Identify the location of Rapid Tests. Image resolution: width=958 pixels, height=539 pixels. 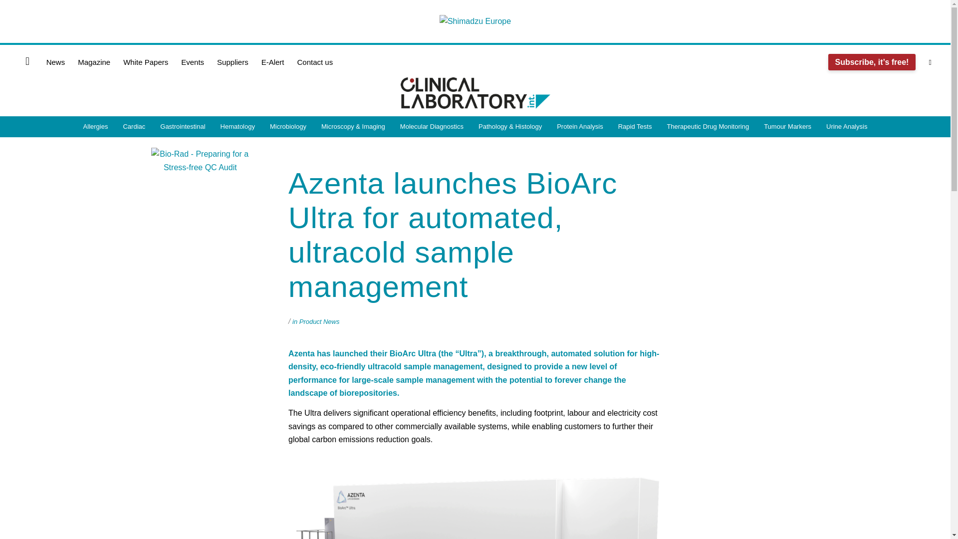
(635, 127).